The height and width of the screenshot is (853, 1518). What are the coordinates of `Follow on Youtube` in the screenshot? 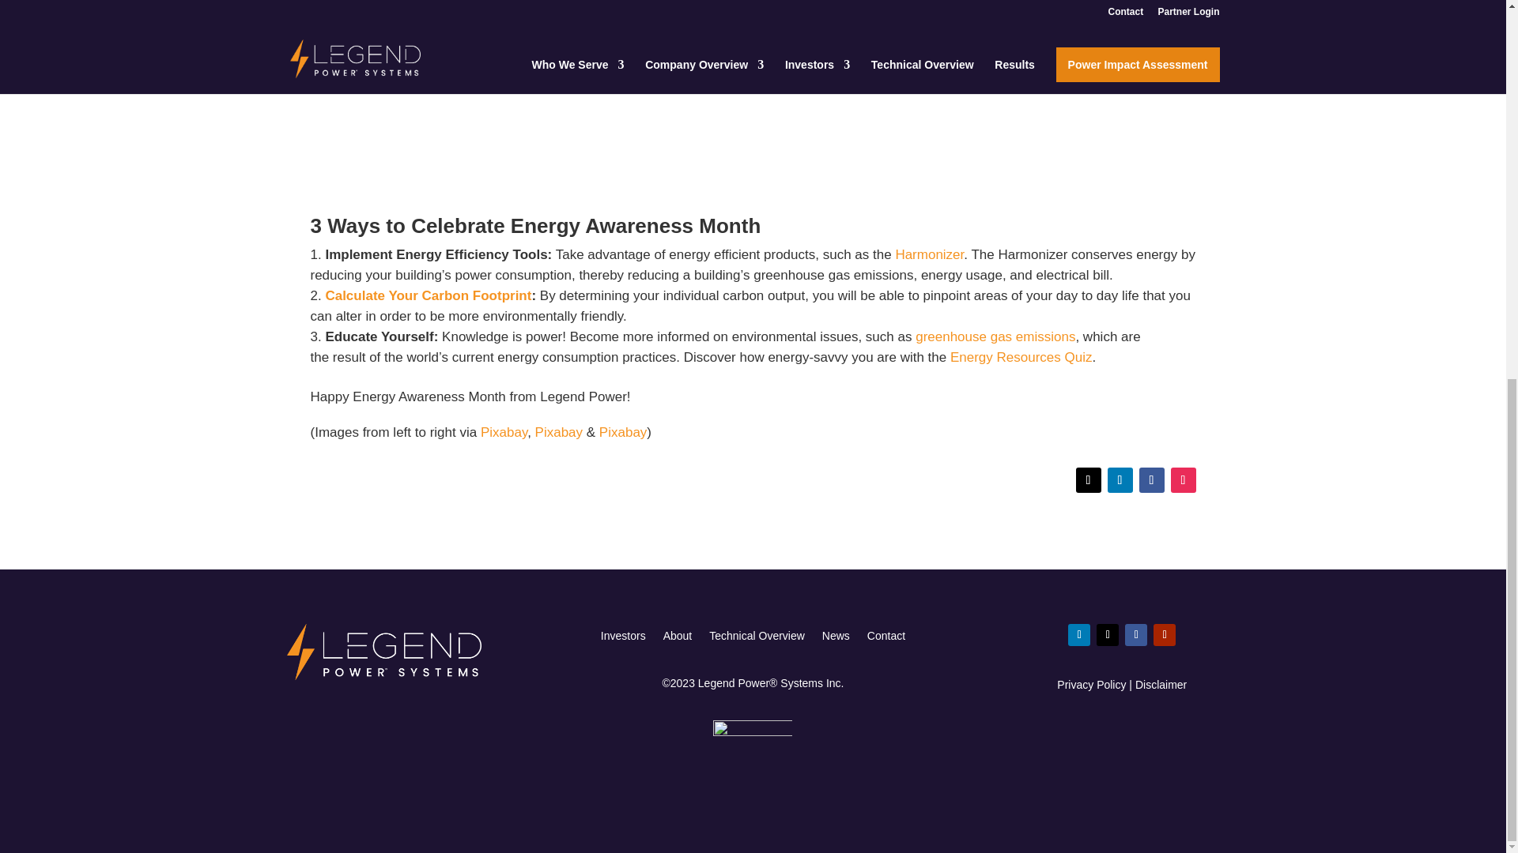 It's located at (1164, 634).